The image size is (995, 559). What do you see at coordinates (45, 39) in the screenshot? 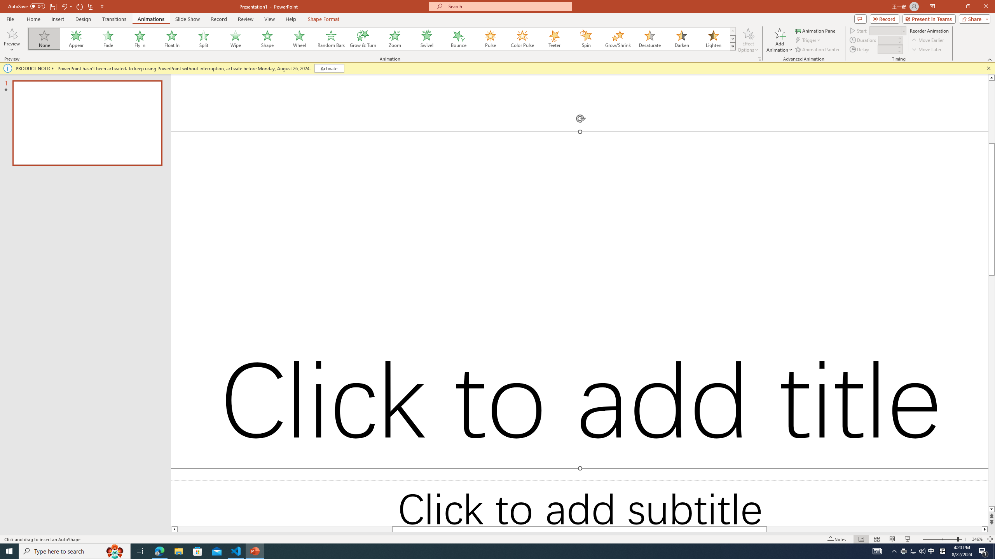
I see `None` at bounding box center [45, 39].